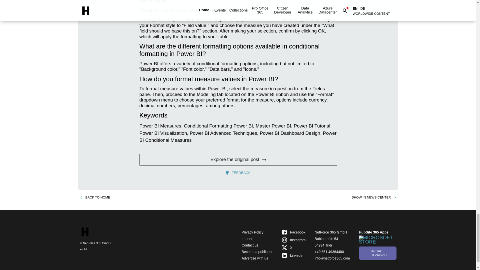  What do you see at coordinates (293, 248) in the screenshot?
I see `X` at bounding box center [293, 248].